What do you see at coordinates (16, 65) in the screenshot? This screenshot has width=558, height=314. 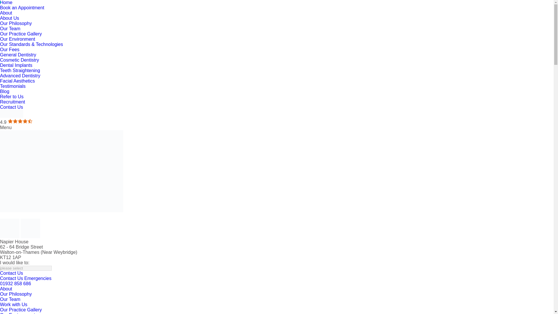 I see `Dental Implants` at bounding box center [16, 65].